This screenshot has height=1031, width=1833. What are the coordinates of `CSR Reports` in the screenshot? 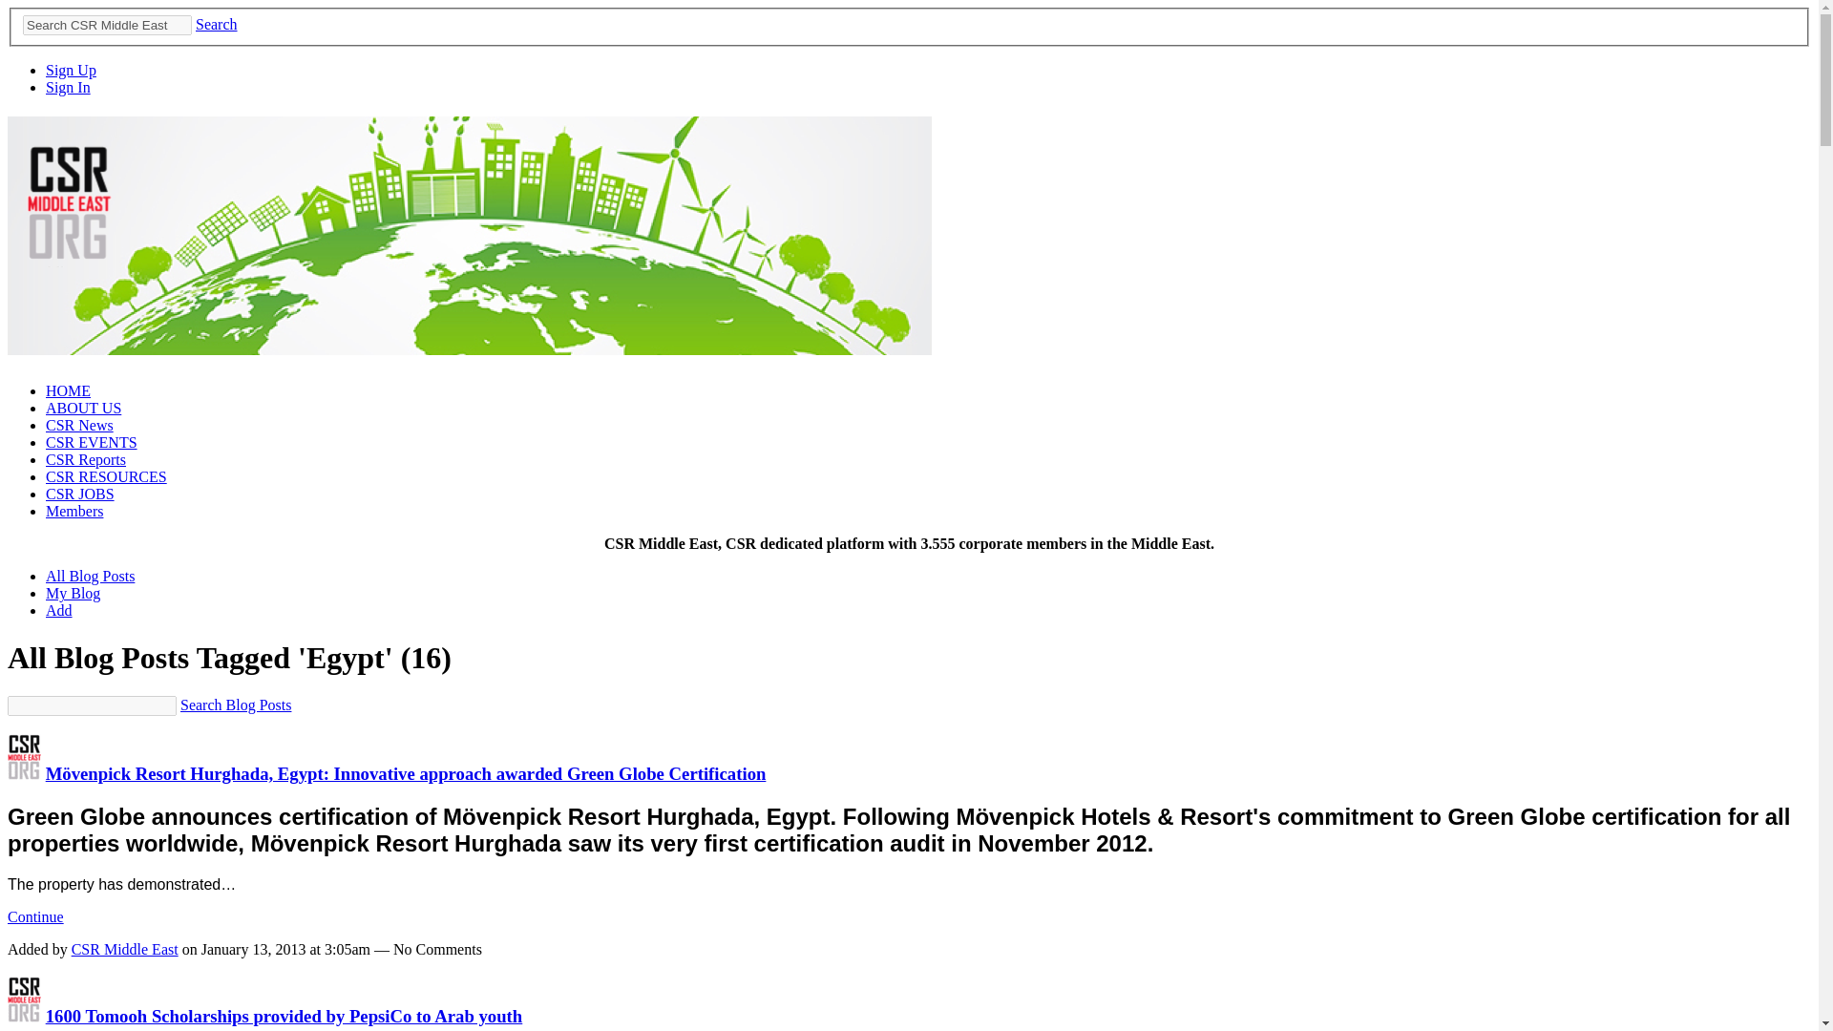 It's located at (86, 460).